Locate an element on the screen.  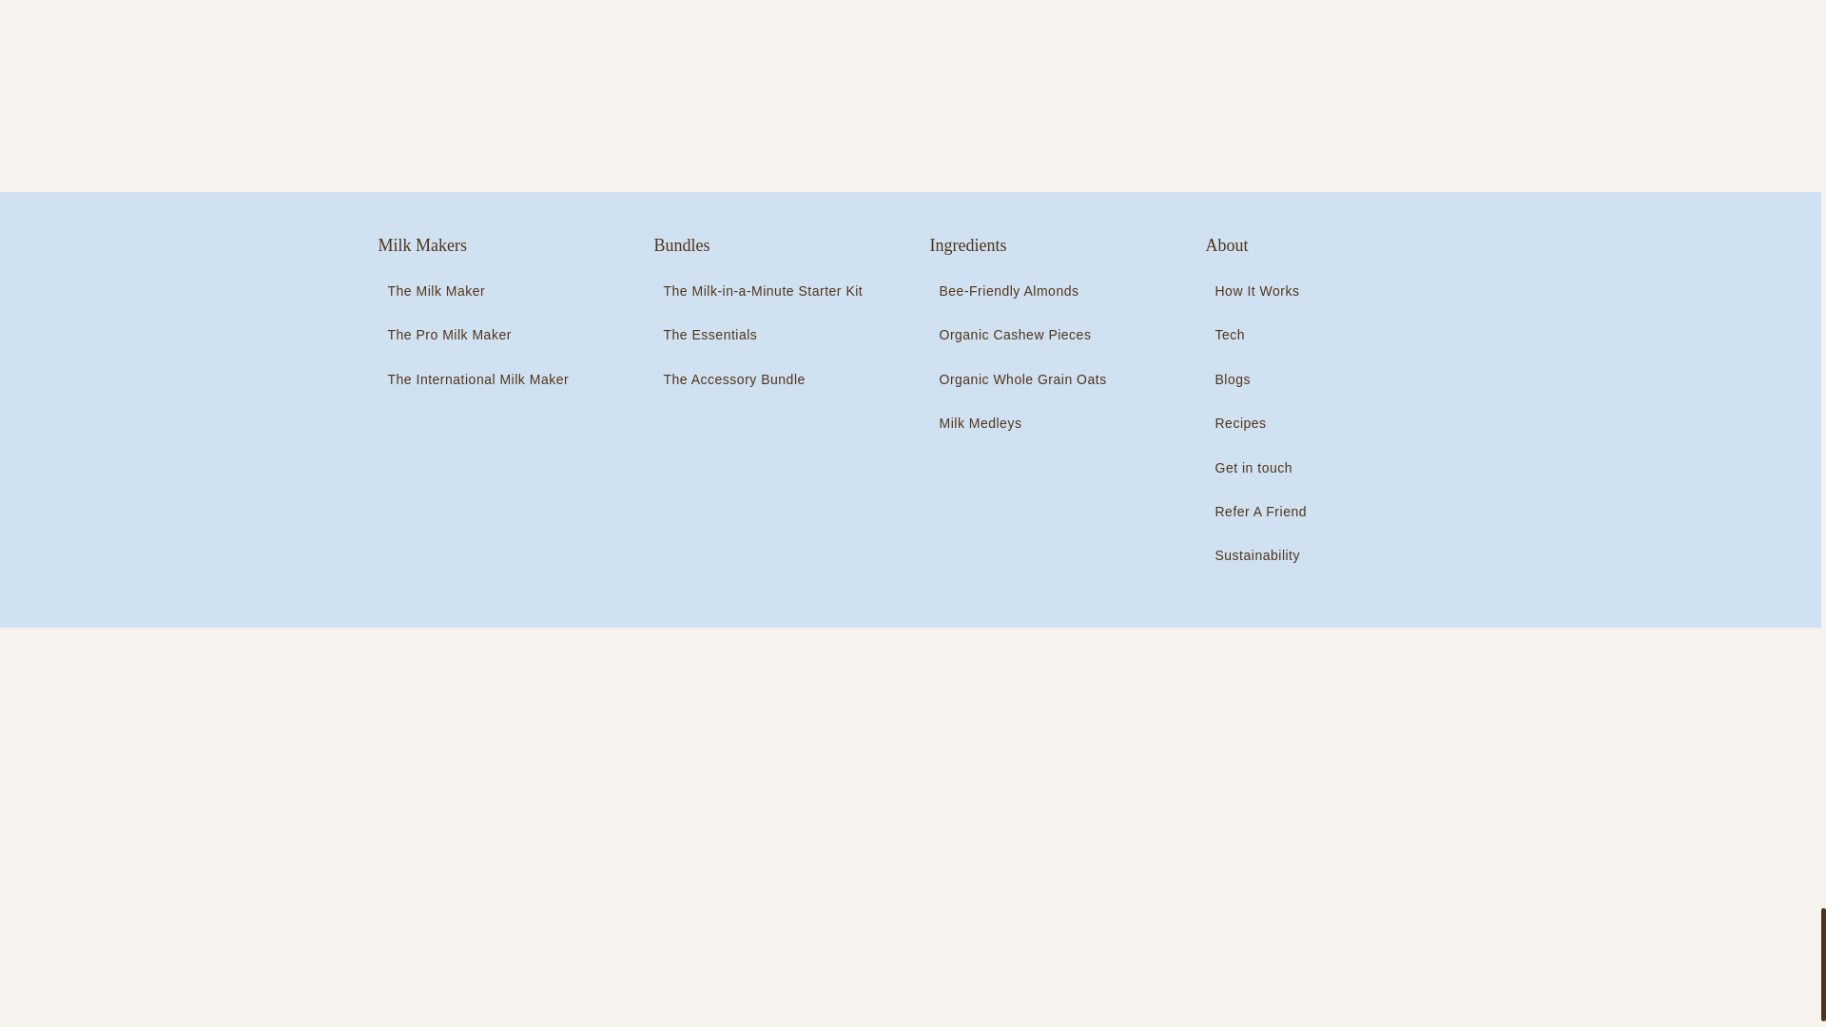
The Milk-in-a-Minute Starter Kit is located at coordinates (763, 291).